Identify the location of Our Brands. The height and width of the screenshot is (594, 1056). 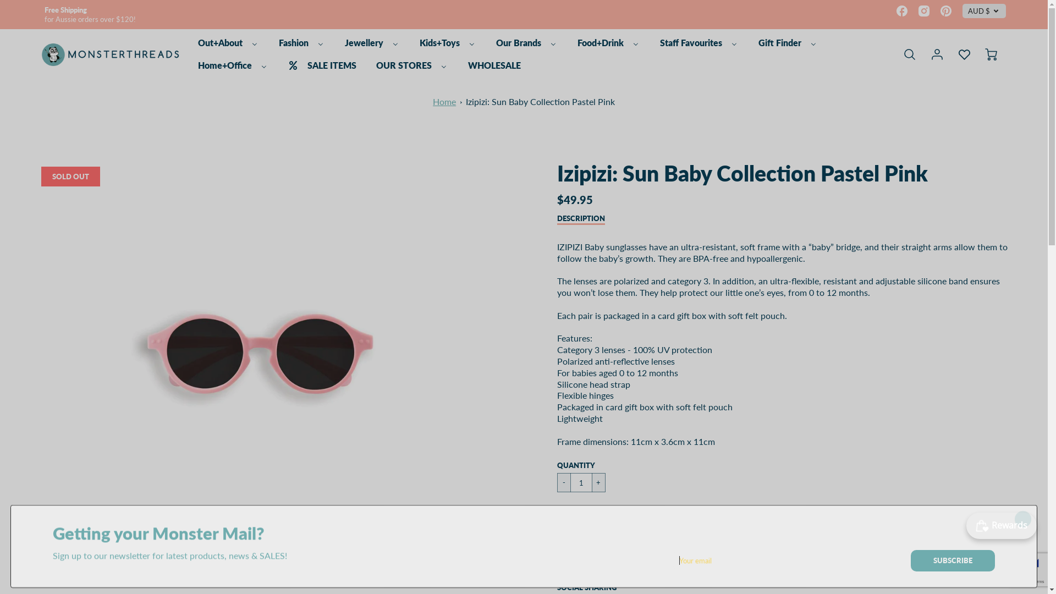
(526, 43).